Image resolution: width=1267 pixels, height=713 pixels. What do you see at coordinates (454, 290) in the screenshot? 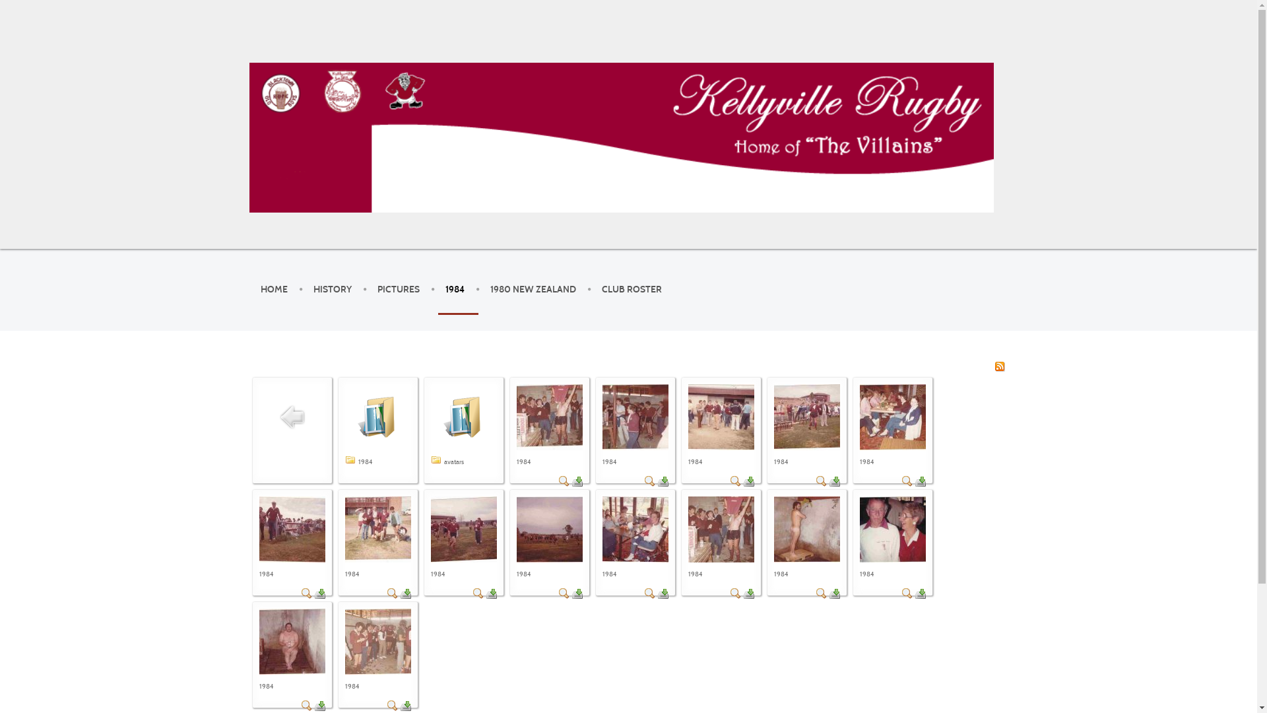
I see `1984` at bounding box center [454, 290].